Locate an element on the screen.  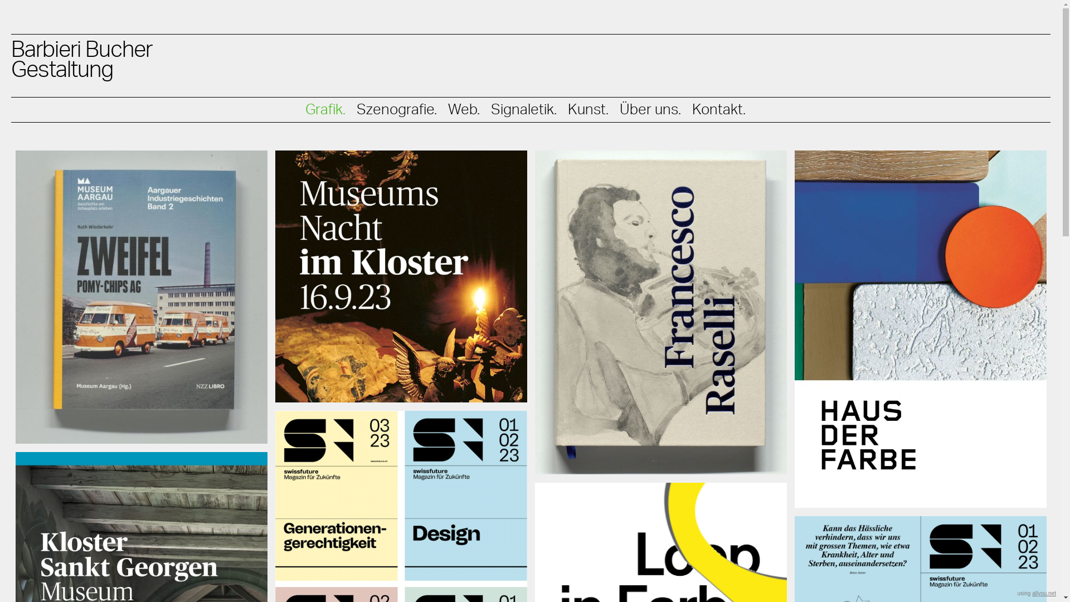
allyou.net is located at coordinates (1044, 593).